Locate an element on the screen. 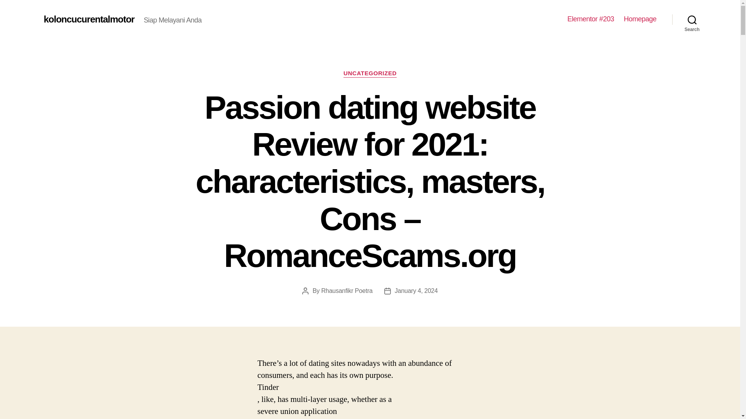 The image size is (746, 419). Rhausanfikr Poetra is located at coordinates (347, 291).